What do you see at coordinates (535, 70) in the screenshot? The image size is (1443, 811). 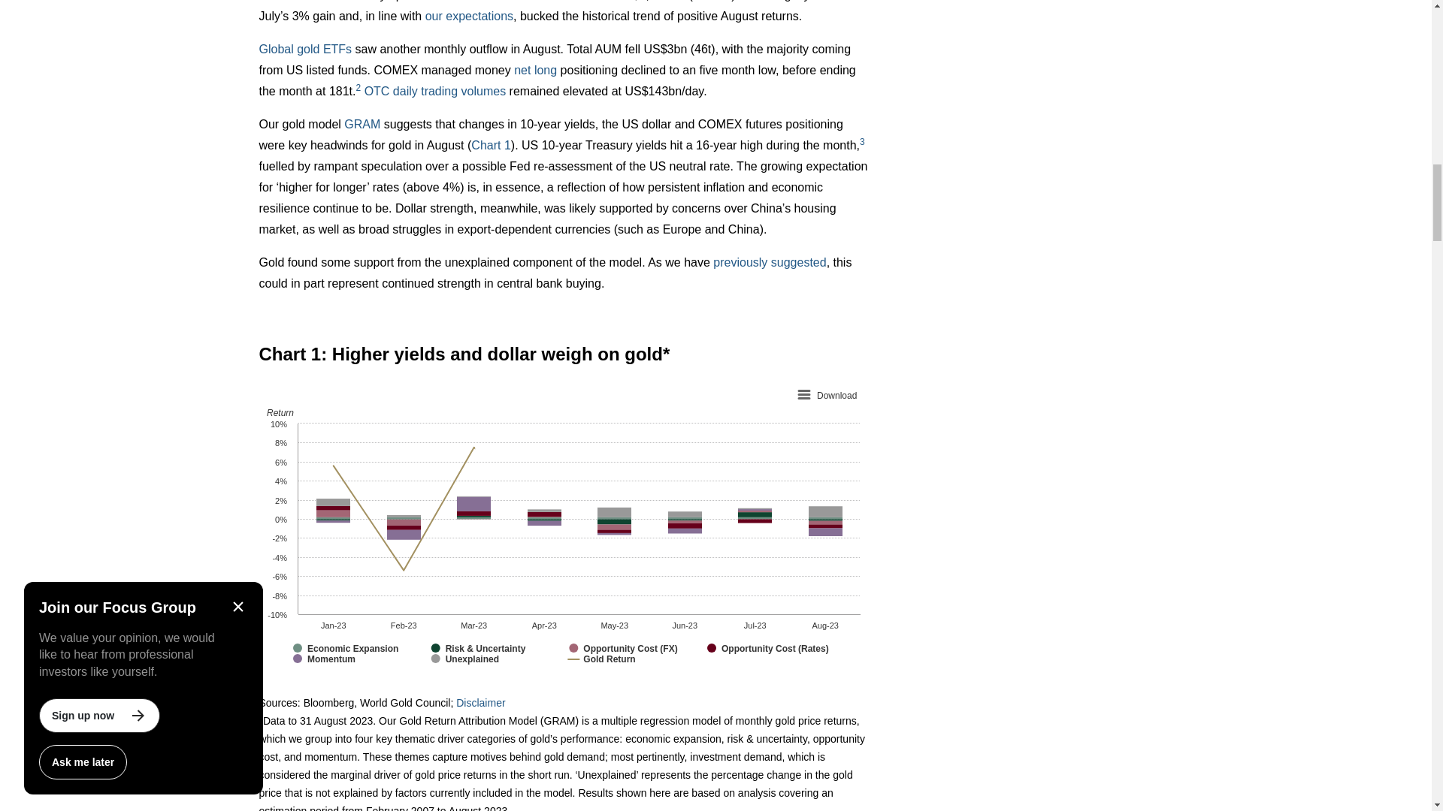 I see `net long` at bounding box center [535, 70].